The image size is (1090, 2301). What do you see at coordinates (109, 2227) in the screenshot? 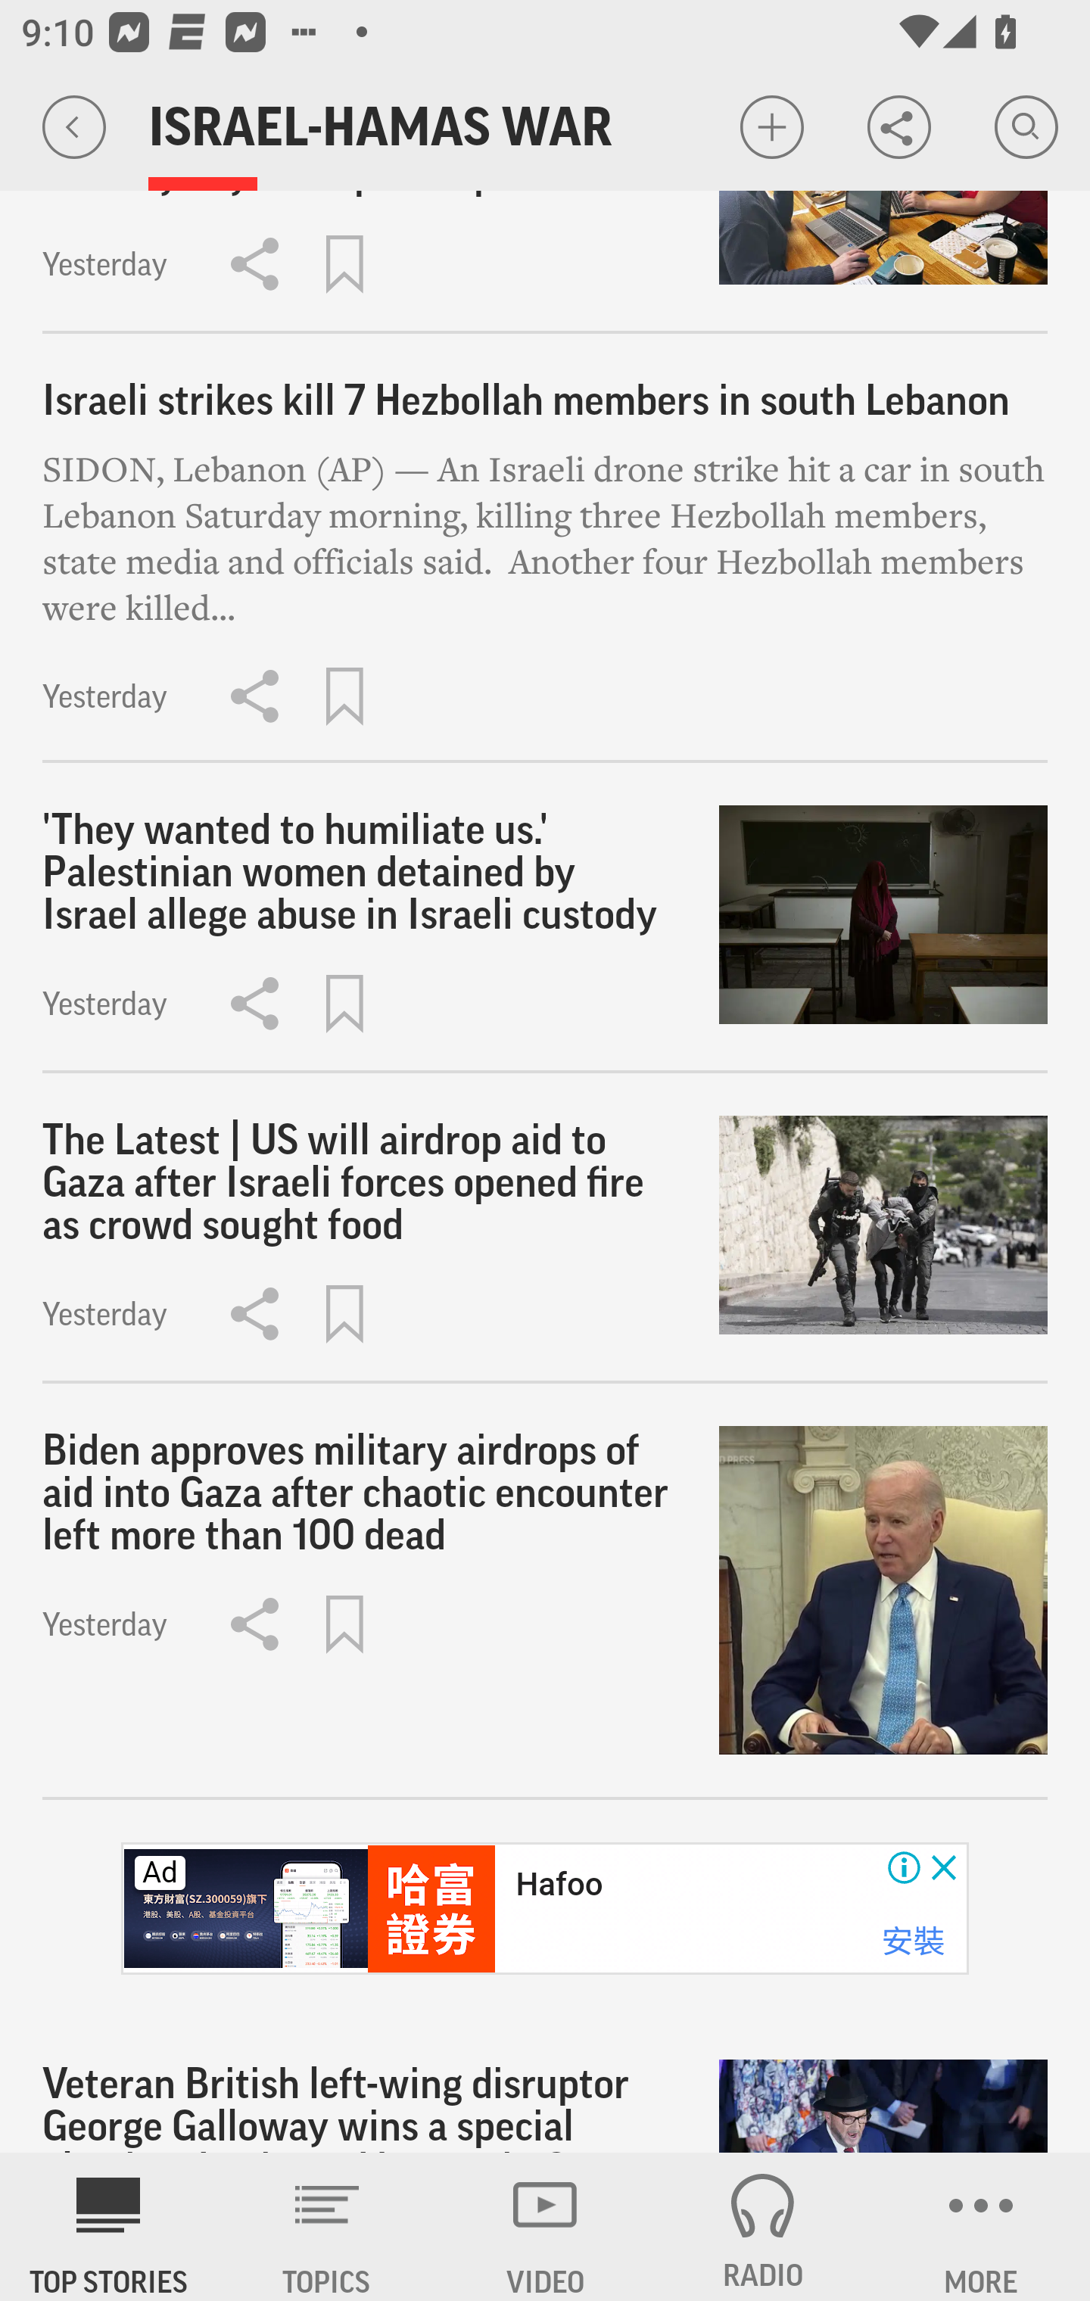
I see `AP News TOP STORIES` at bounding box center [109, 2227].